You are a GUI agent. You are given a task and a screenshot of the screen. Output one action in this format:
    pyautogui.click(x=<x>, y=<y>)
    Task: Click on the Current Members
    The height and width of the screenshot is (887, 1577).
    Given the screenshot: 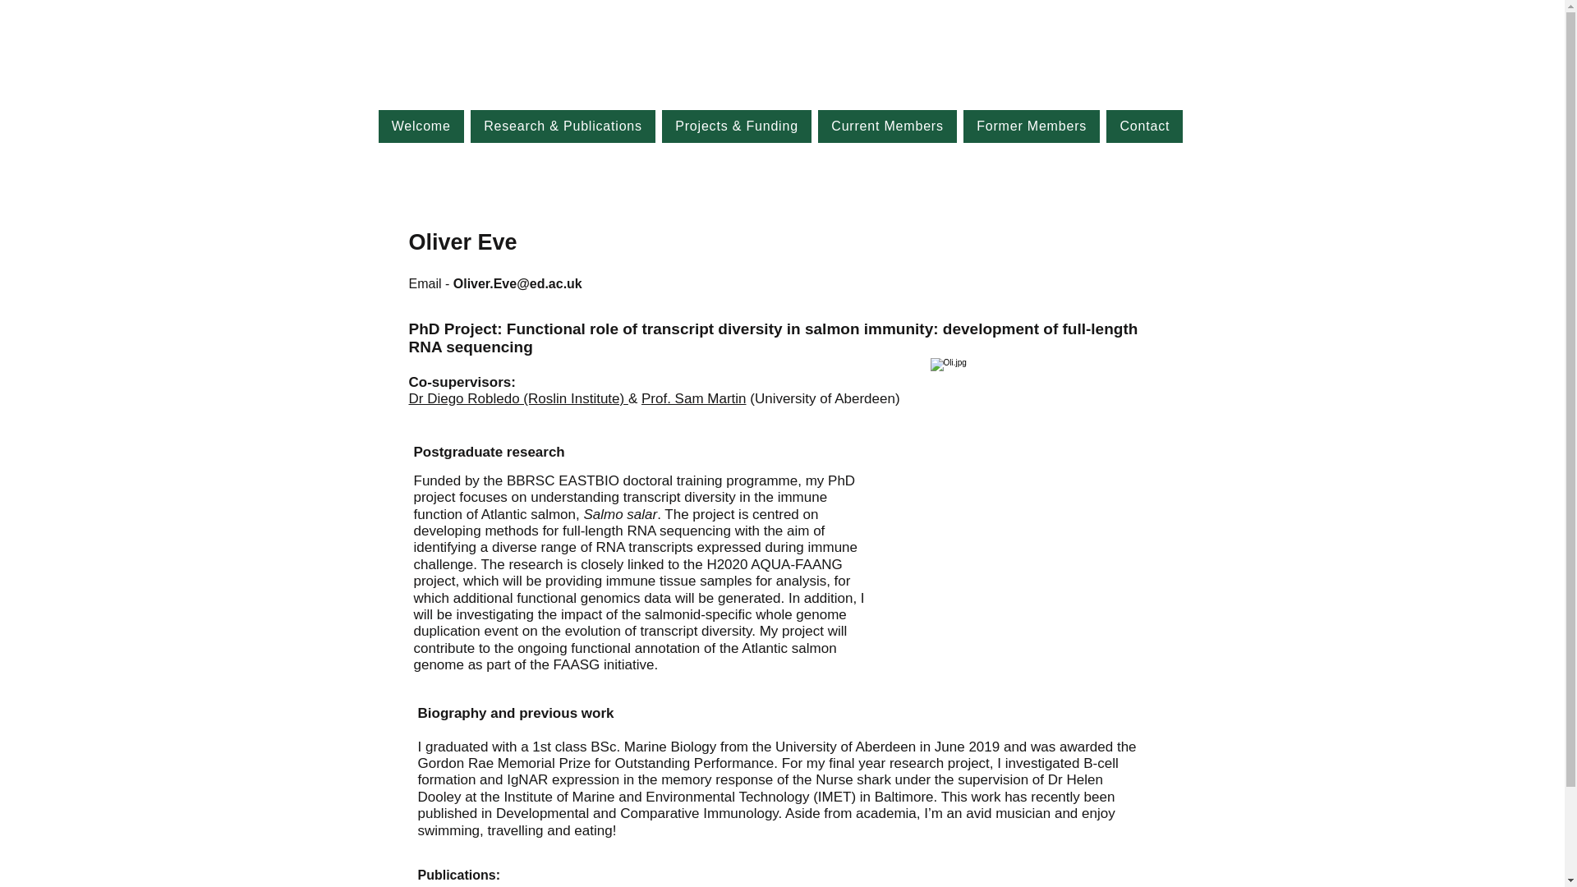 What is the action you would take?
    pyautogui.click(x=887, y=126)
    